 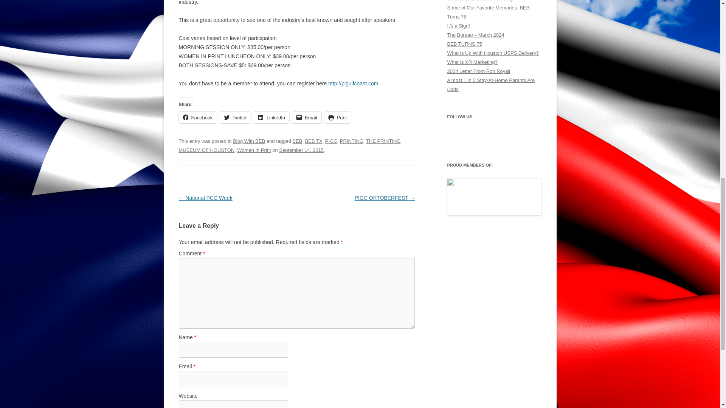 I want to click on PIGC, so click(x=331, y=141).